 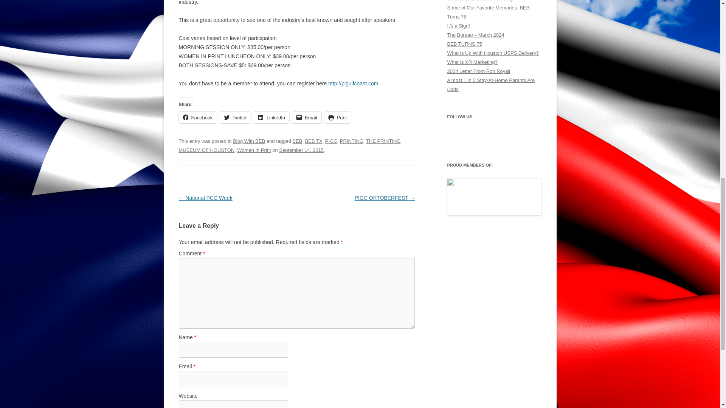 I want to click on PIGC, so click(x=331, y=141).